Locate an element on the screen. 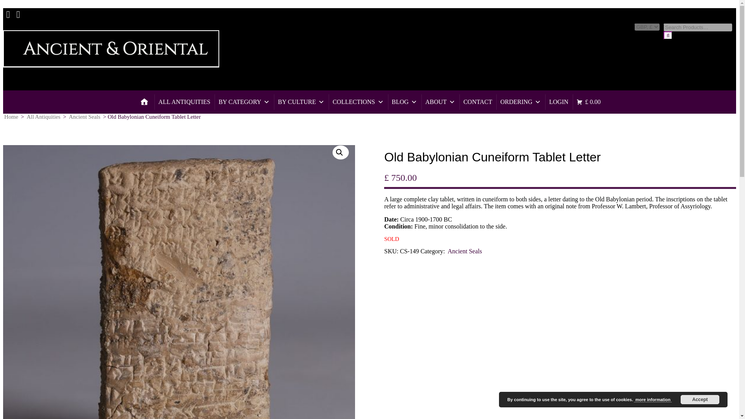 The height and width of the screenshot is (419, 745). facebook is located at coordinates (8, 11).